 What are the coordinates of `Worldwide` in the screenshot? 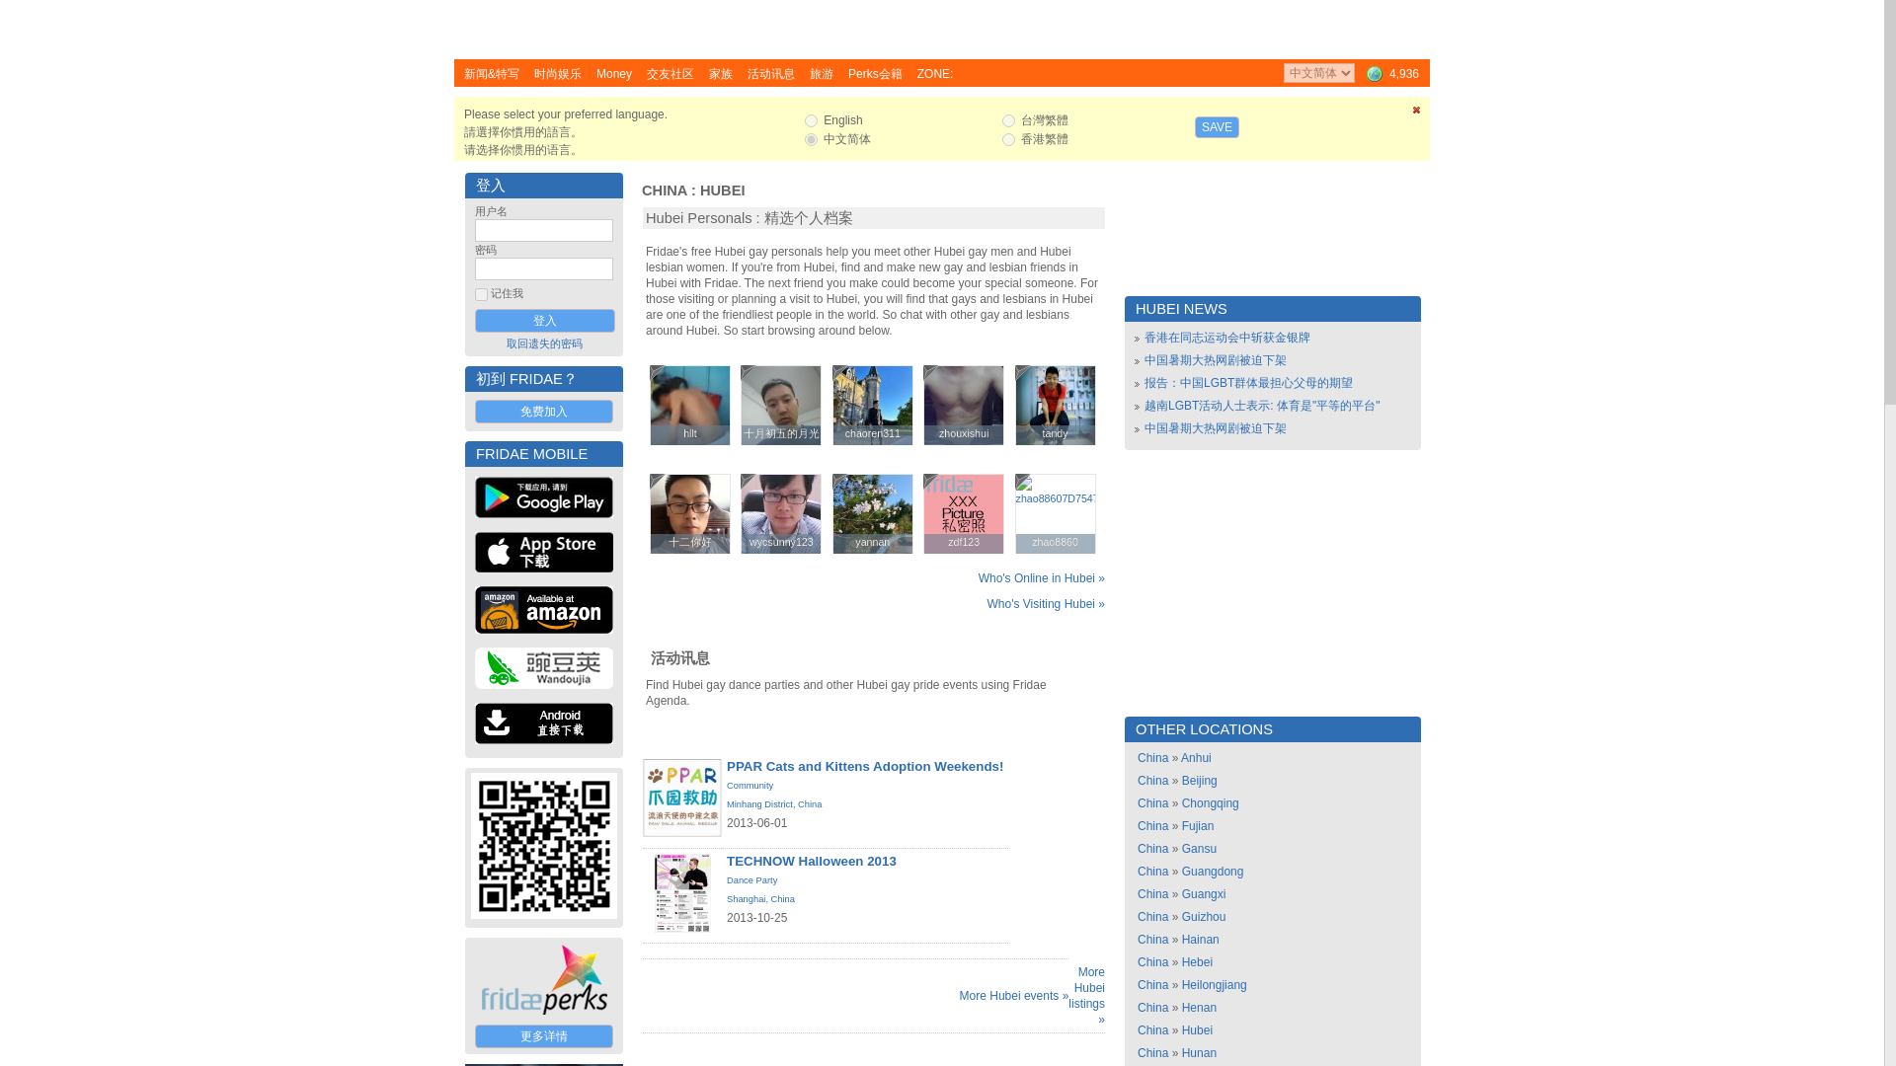 It's located at (1391, 73).